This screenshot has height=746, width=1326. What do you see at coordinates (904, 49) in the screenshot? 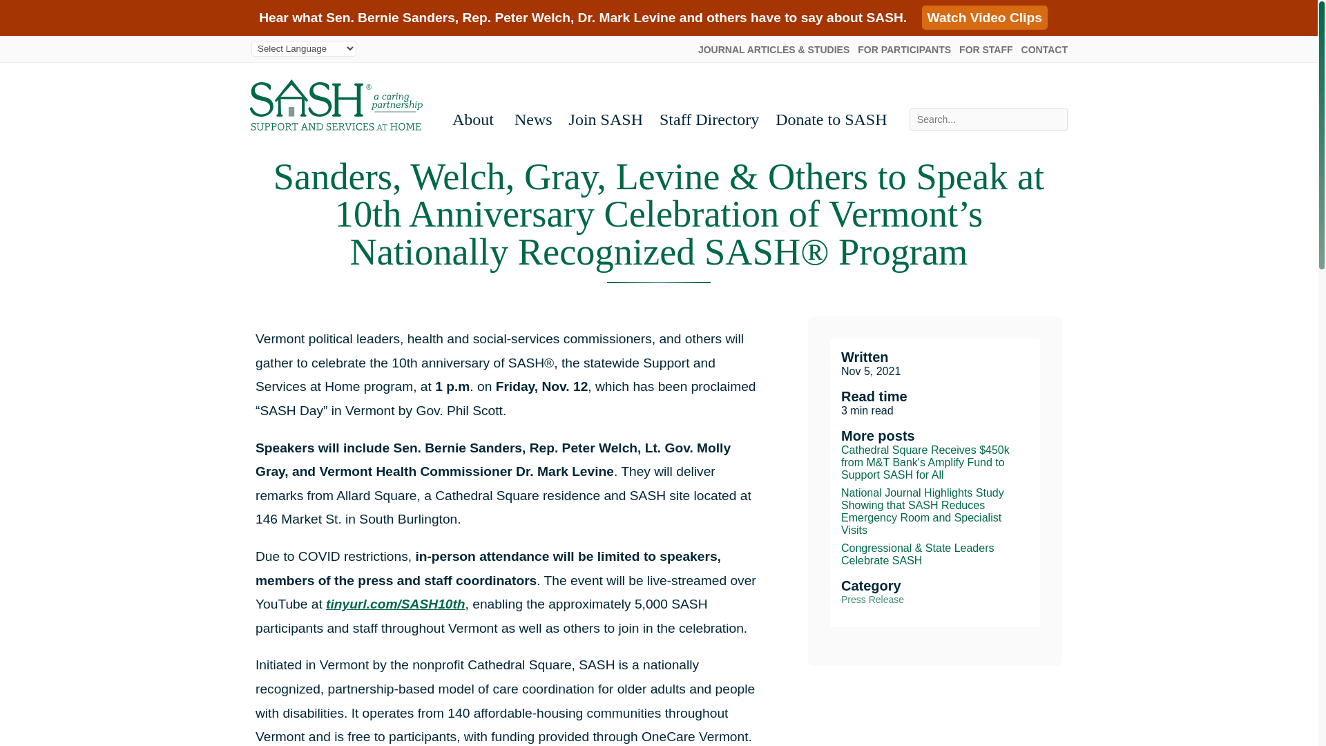
I see `FOR PARTICIPANTS` at bounding box center [904, 49].